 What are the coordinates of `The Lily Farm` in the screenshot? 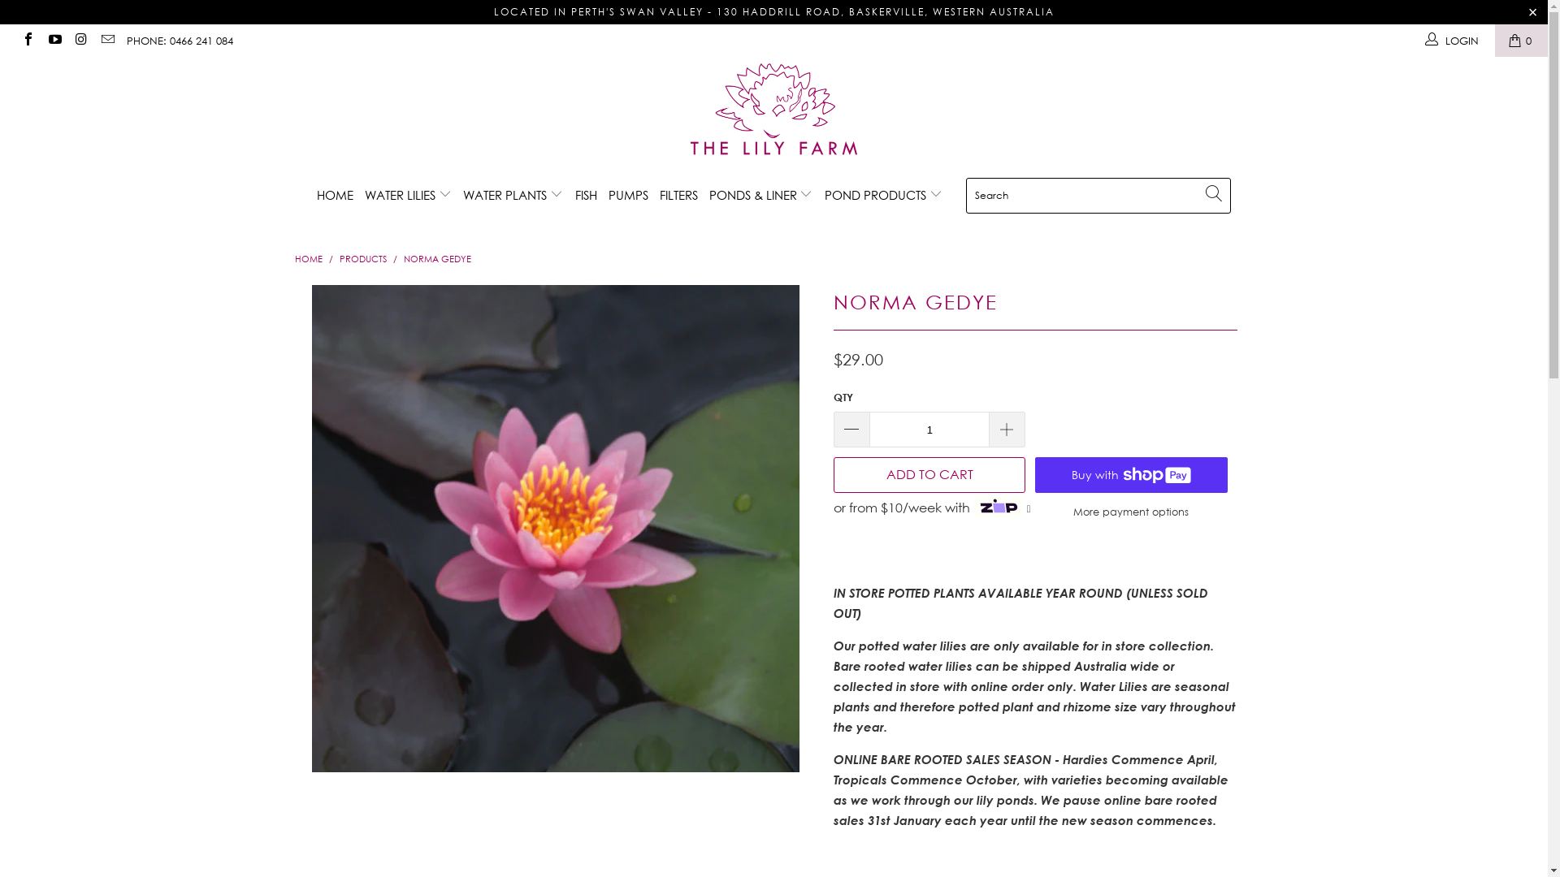 It's located at (773, 111).